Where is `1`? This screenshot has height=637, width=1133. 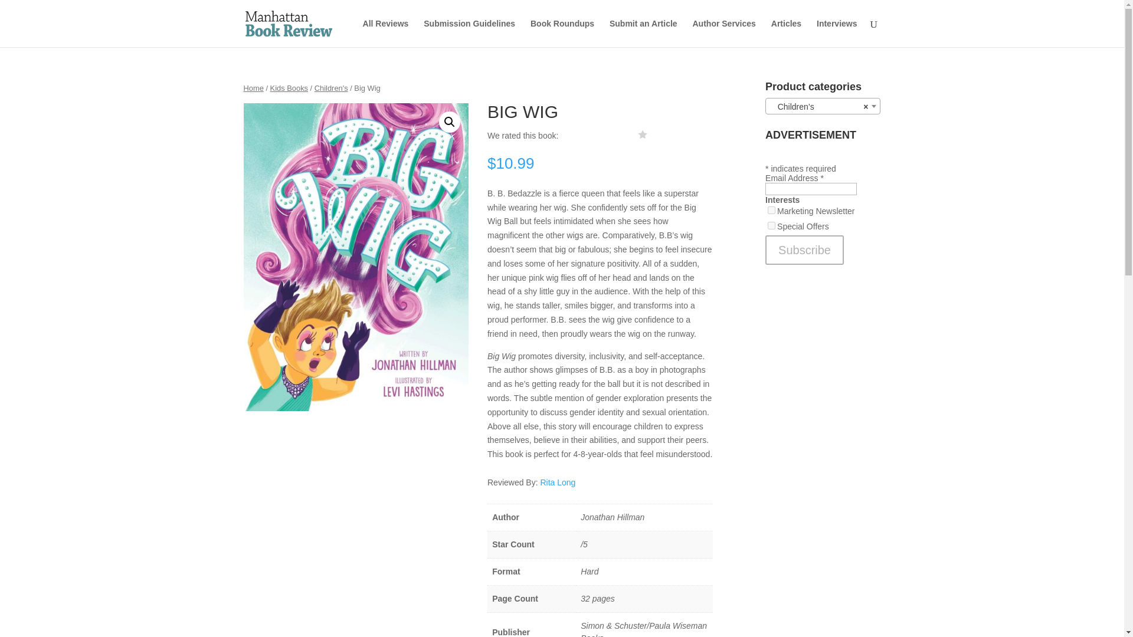 1 is located at coordinates (771, 210).